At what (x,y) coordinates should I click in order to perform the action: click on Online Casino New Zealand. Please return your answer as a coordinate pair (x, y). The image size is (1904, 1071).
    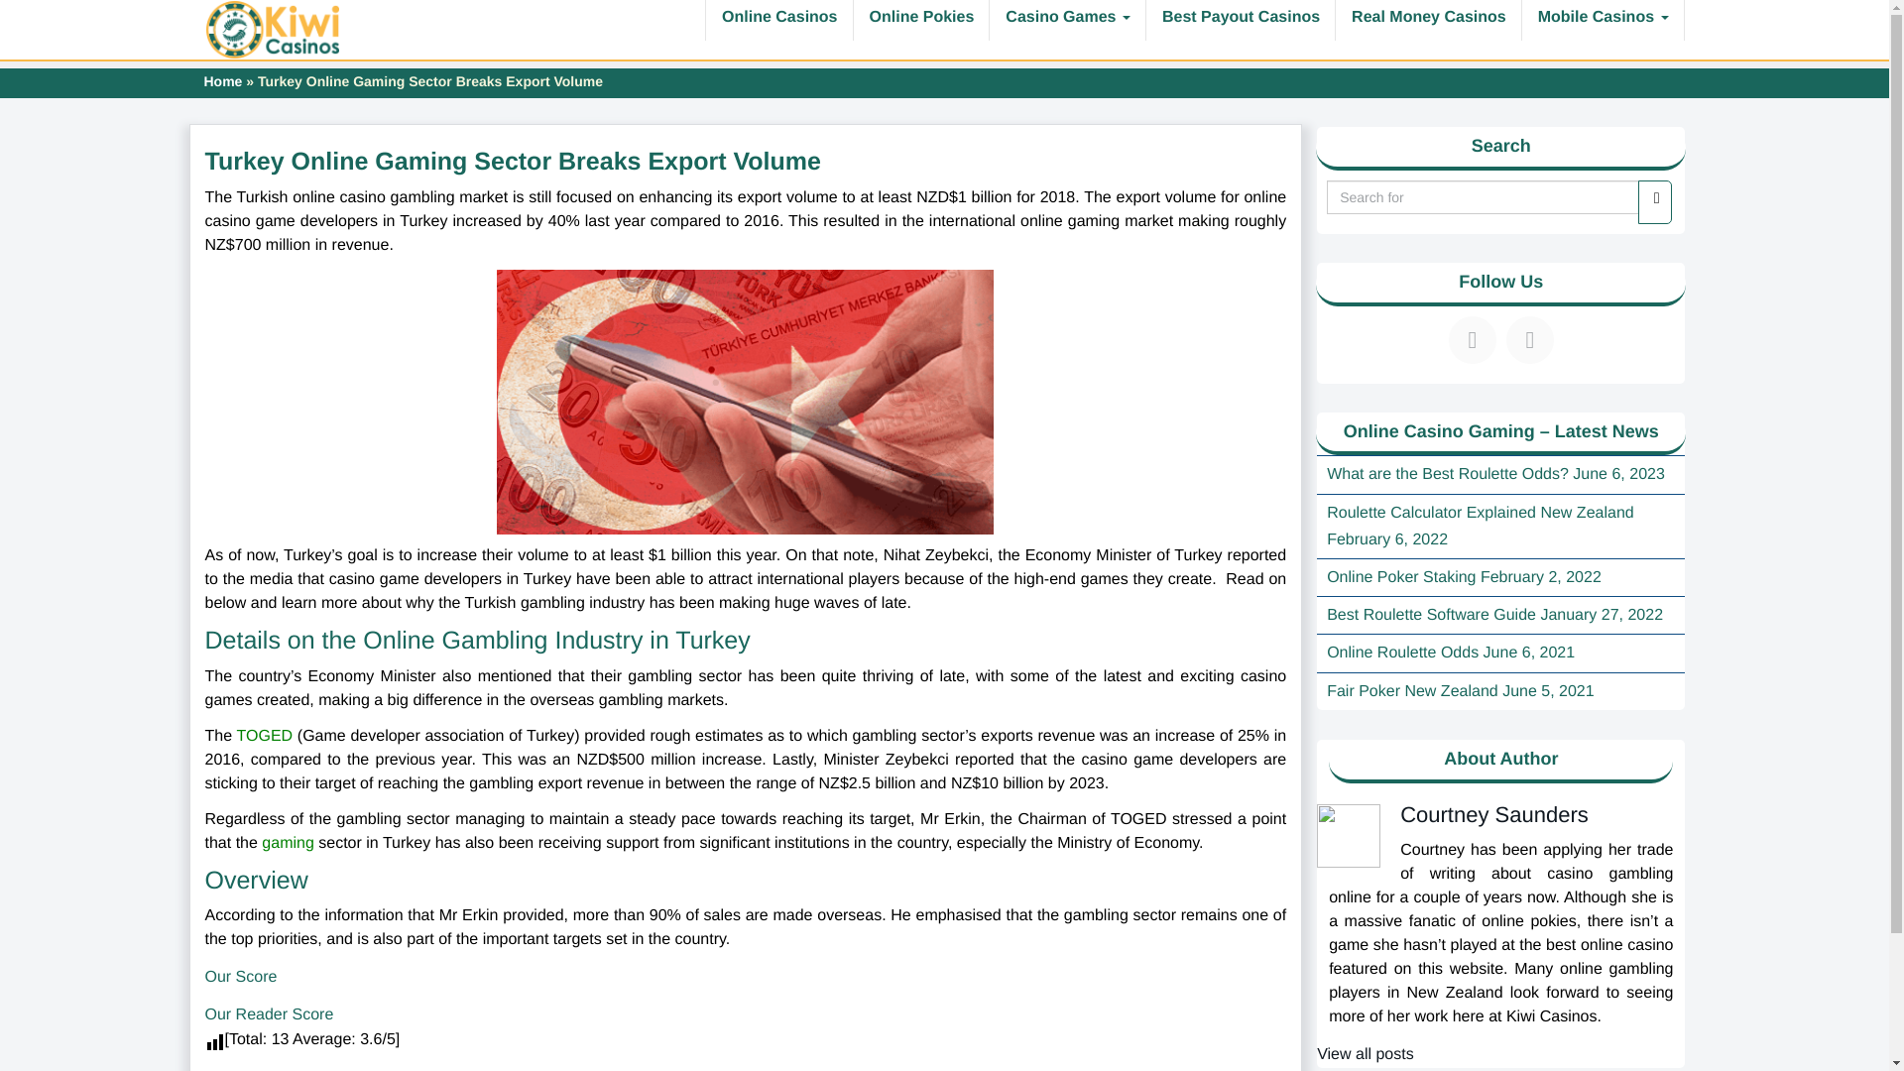
    Looking at the image, I should click on (273, 30).